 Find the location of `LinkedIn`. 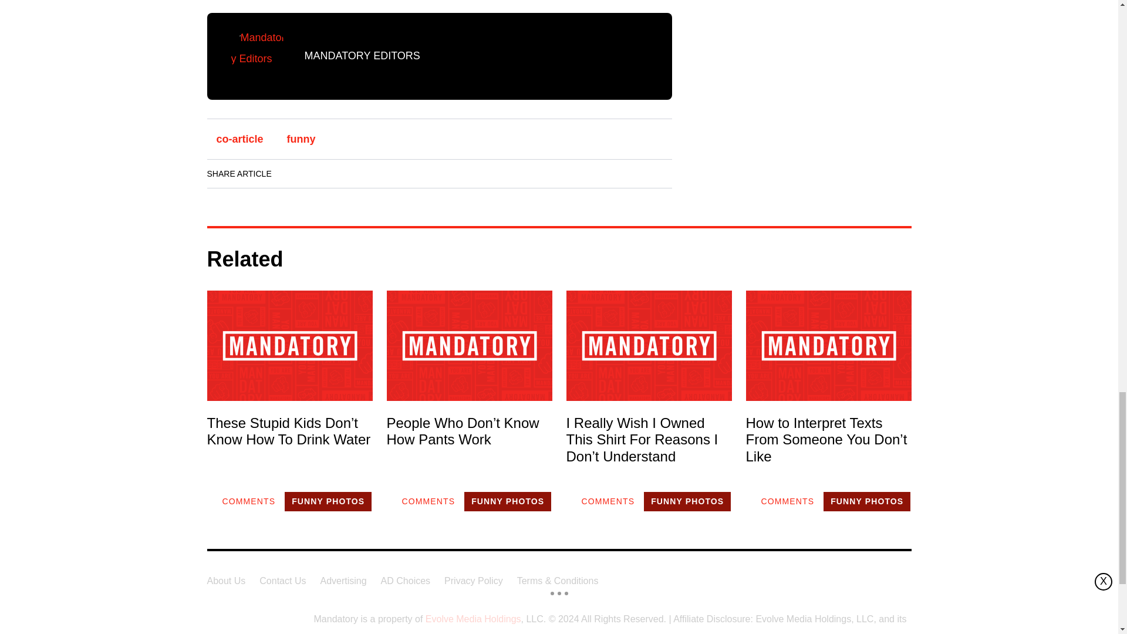

LinkedIn is located at coordinates (325, 174).